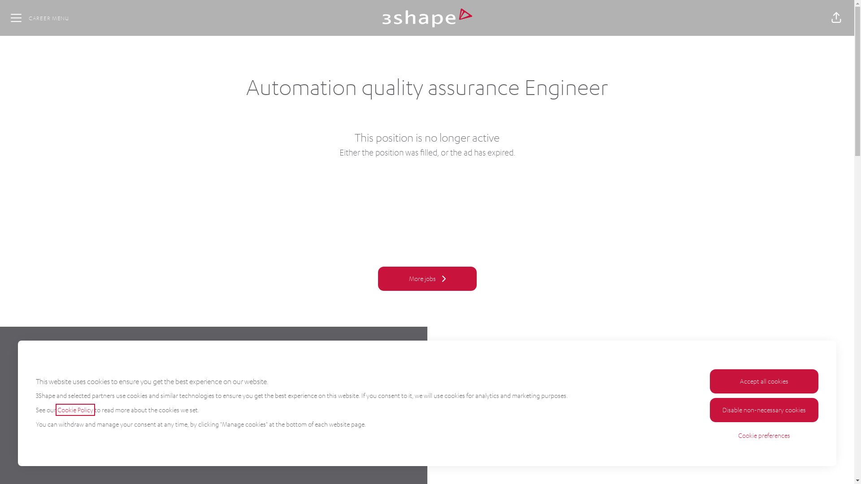 The width and height of the screenshot is (861, 484). I want to click on Share page, so click(836, 18).